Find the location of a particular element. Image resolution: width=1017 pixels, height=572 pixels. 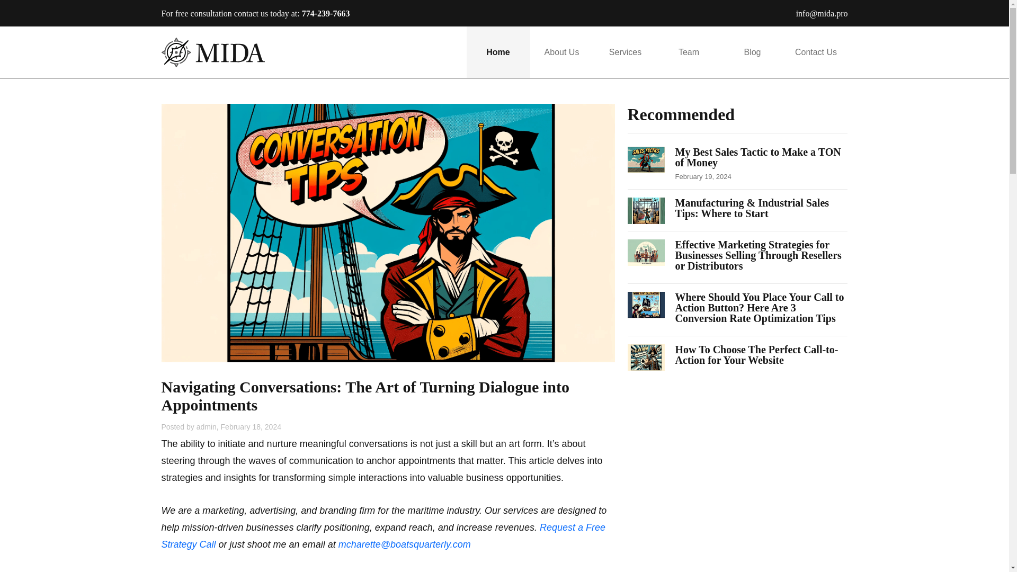

Contact Us is located at coordinates (816, 52).